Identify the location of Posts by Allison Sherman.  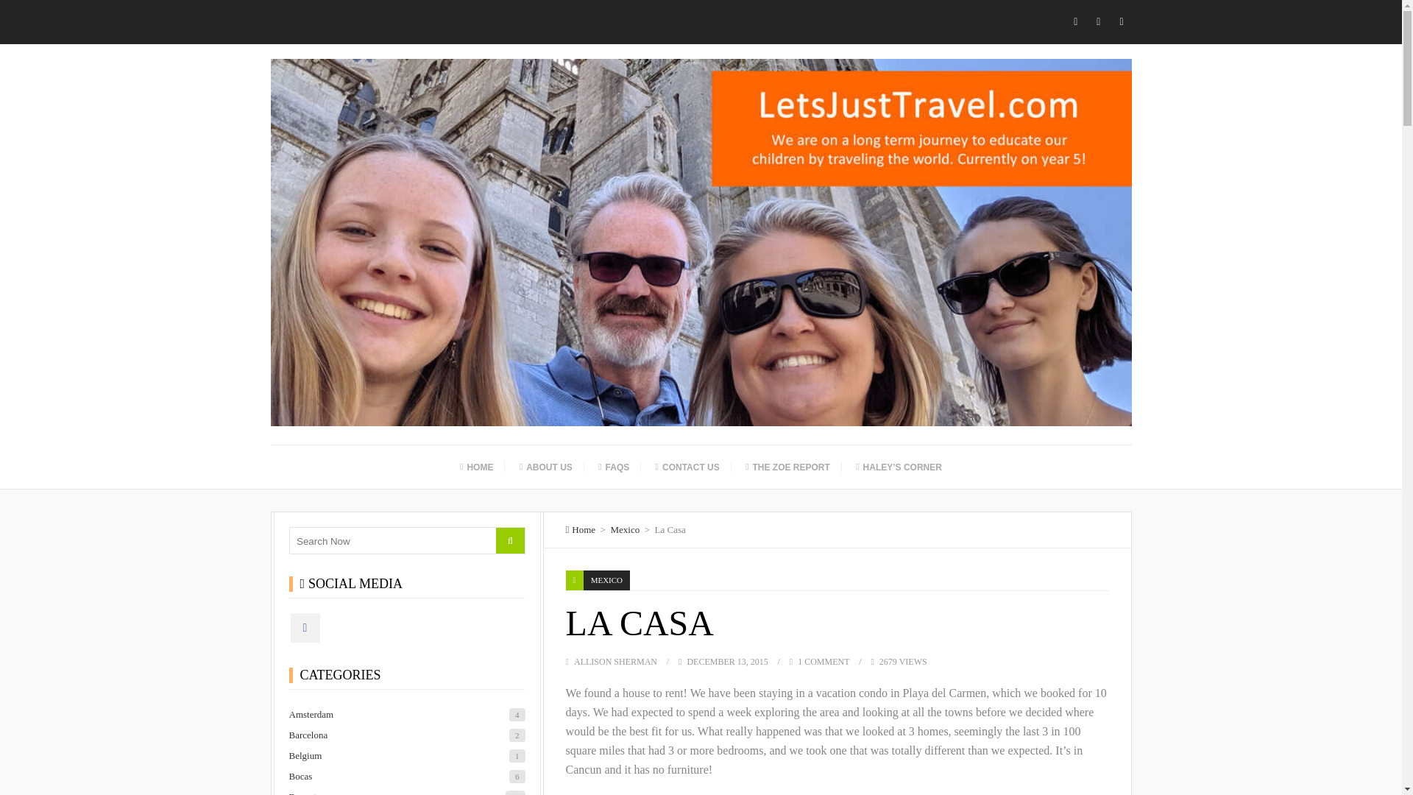
(615, 662).